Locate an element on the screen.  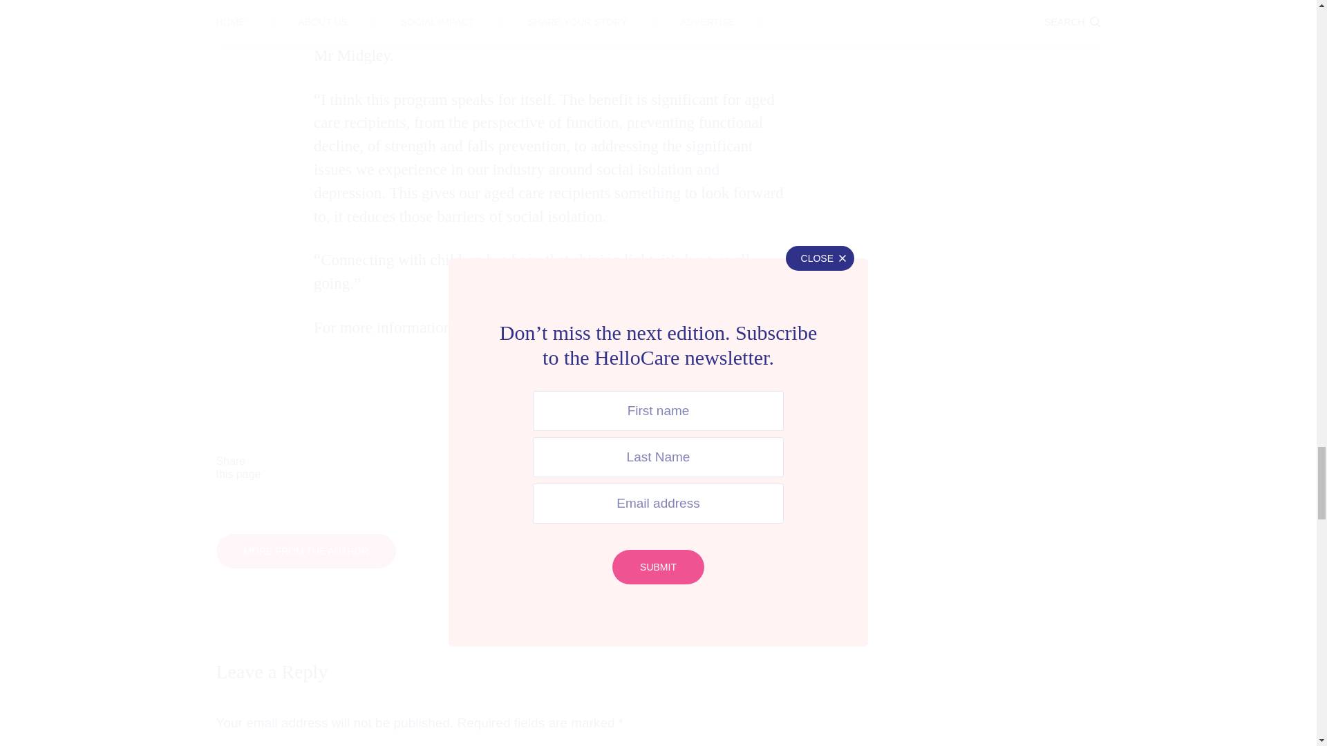
Share on Twitter is located at coordinates (467, 468).